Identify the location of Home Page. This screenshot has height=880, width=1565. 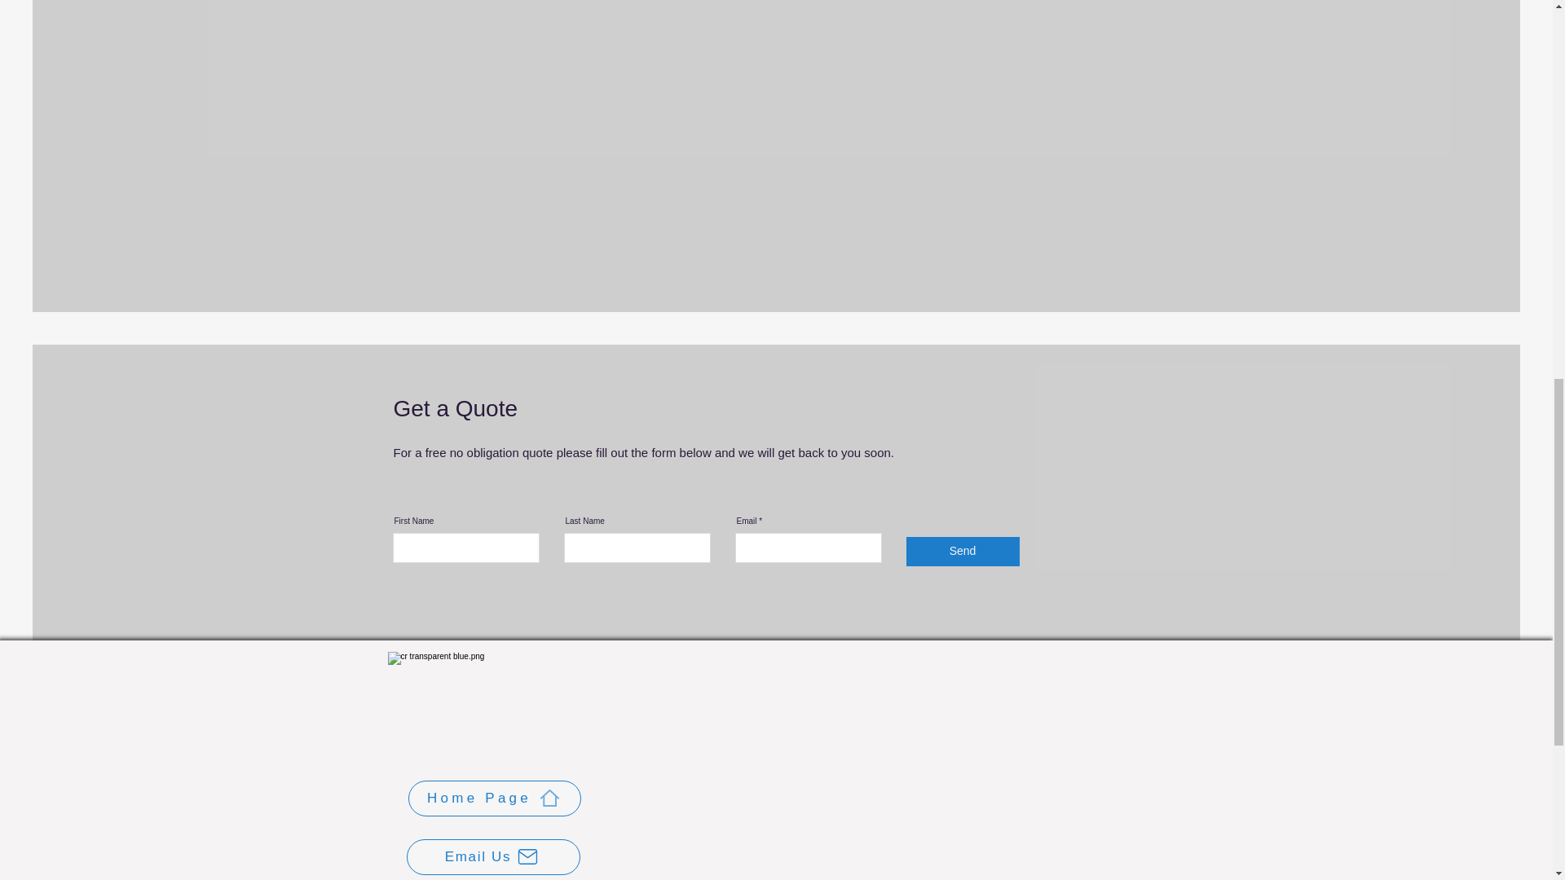
(494, 799).